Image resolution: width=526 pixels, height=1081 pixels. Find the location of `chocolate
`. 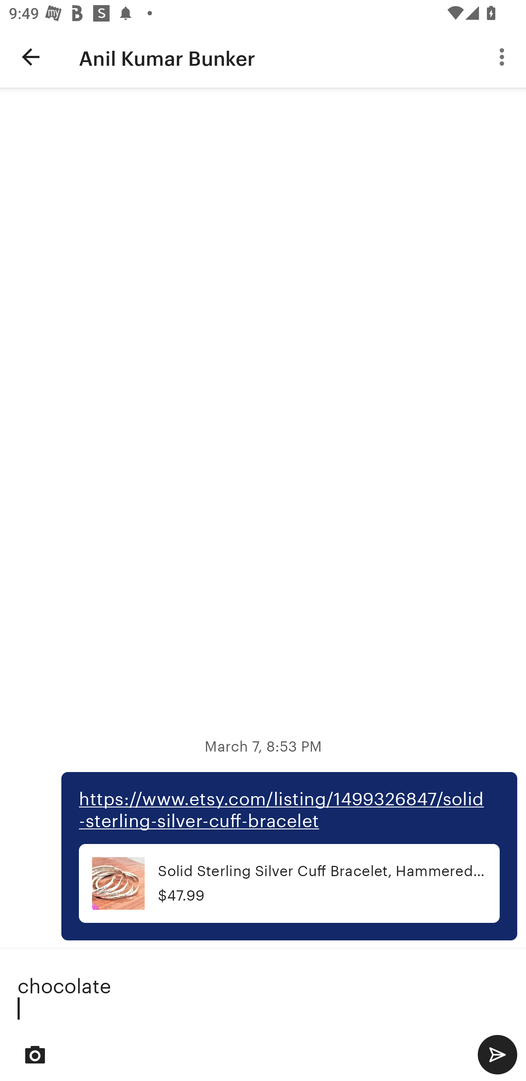

chocolate
 is located at coordinates (263, 993).